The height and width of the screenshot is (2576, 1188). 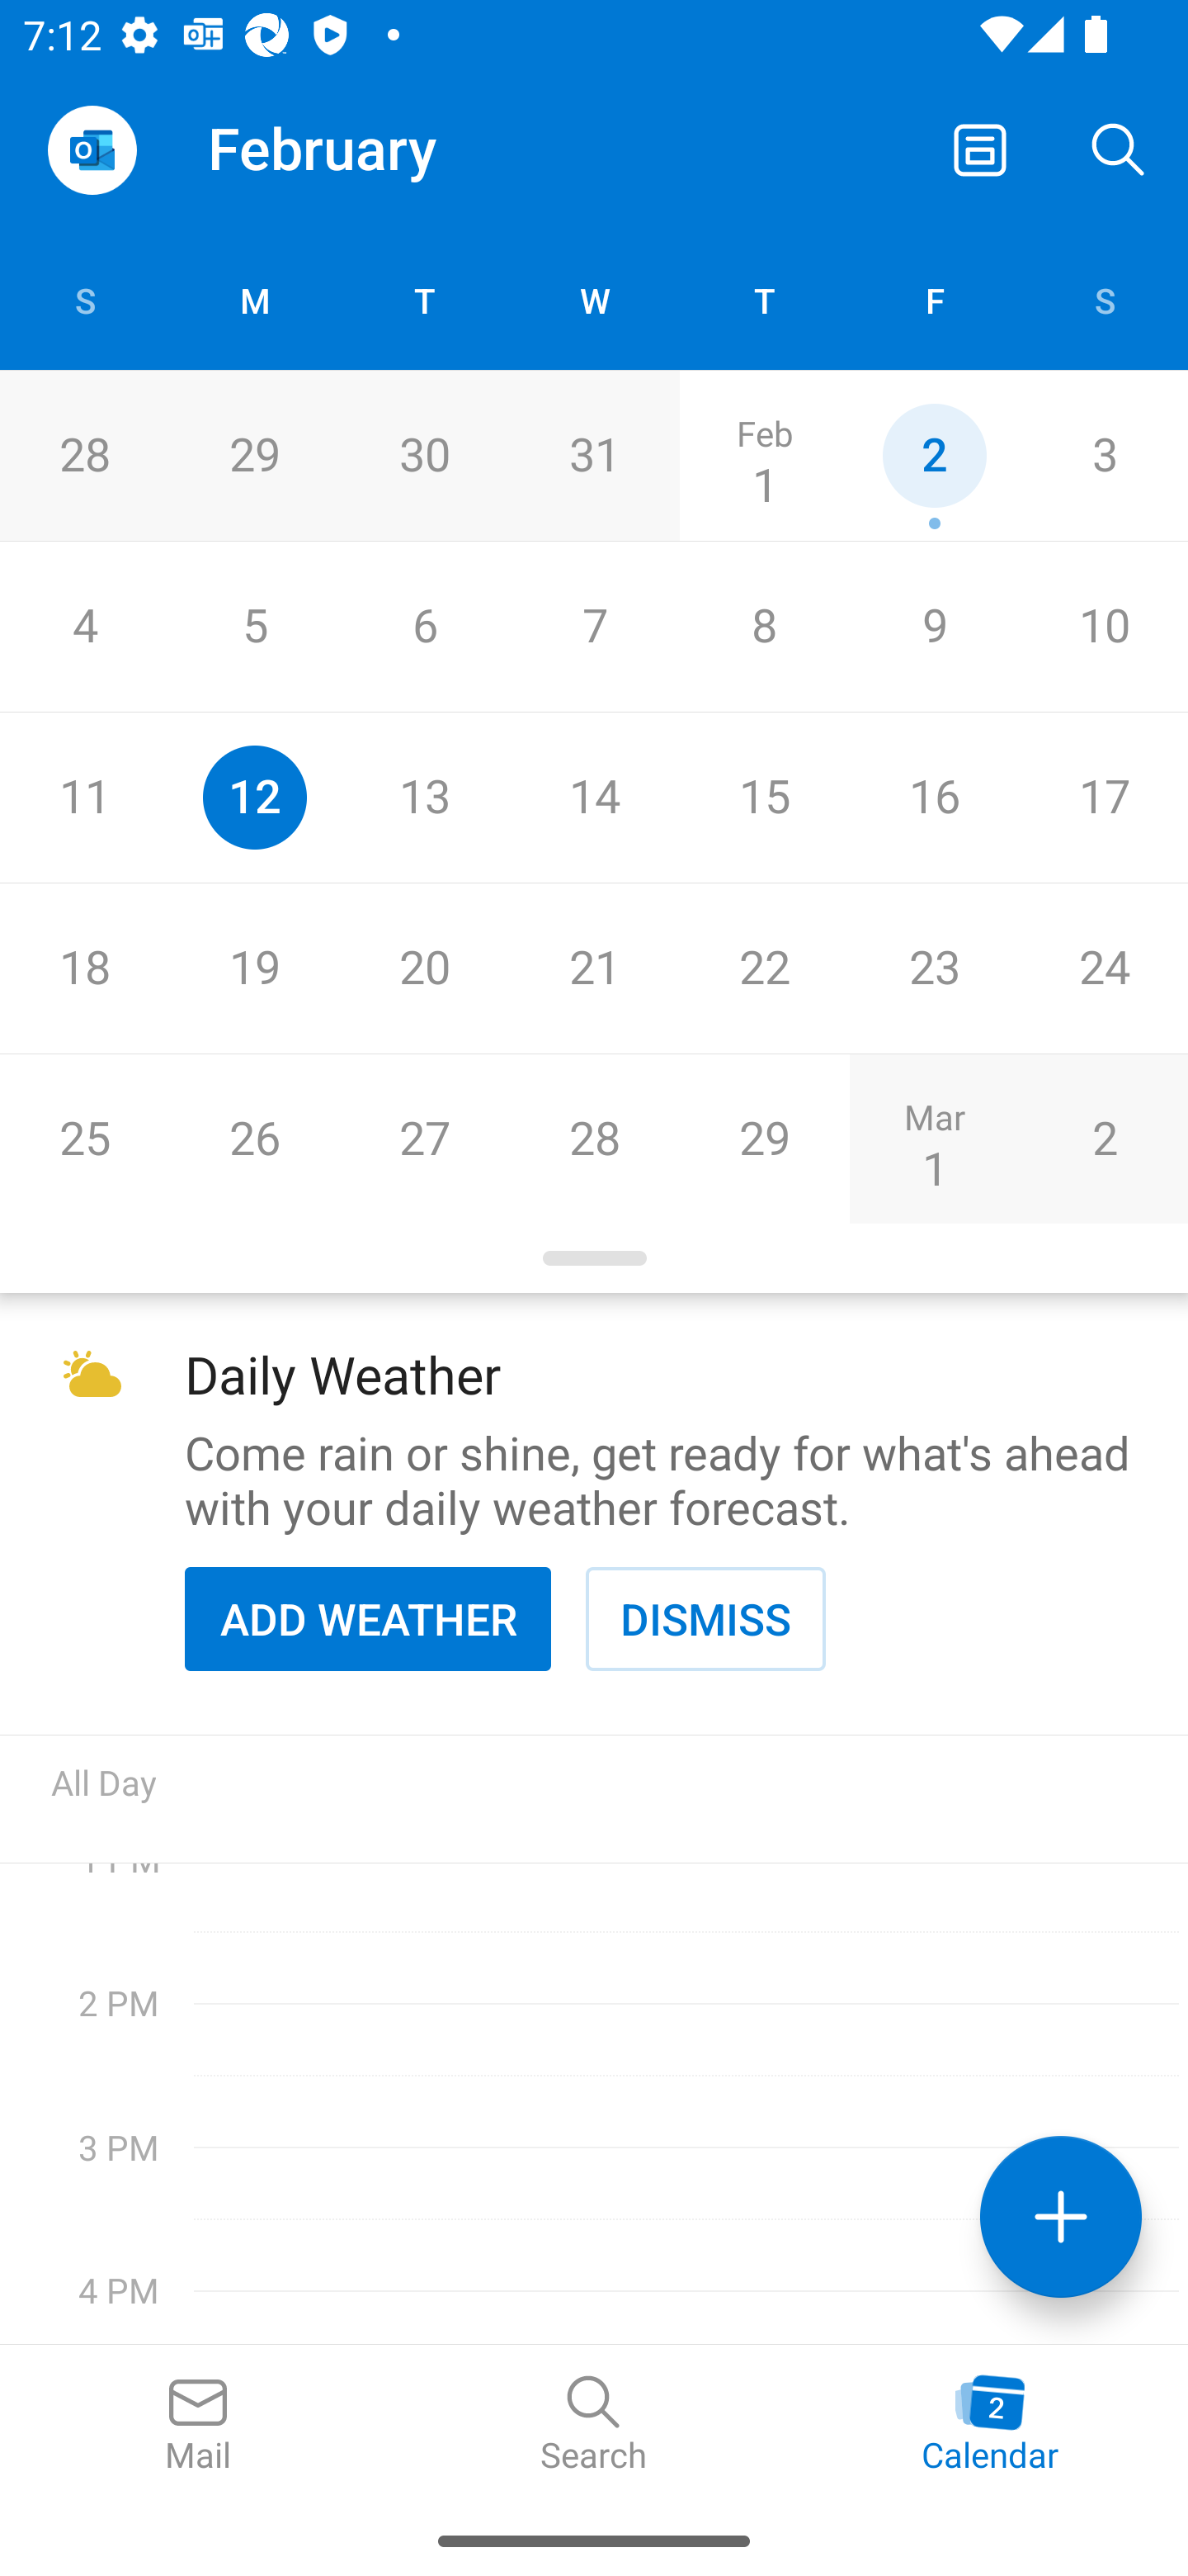 I want to click on Mail, so click(x=198, y=2425).